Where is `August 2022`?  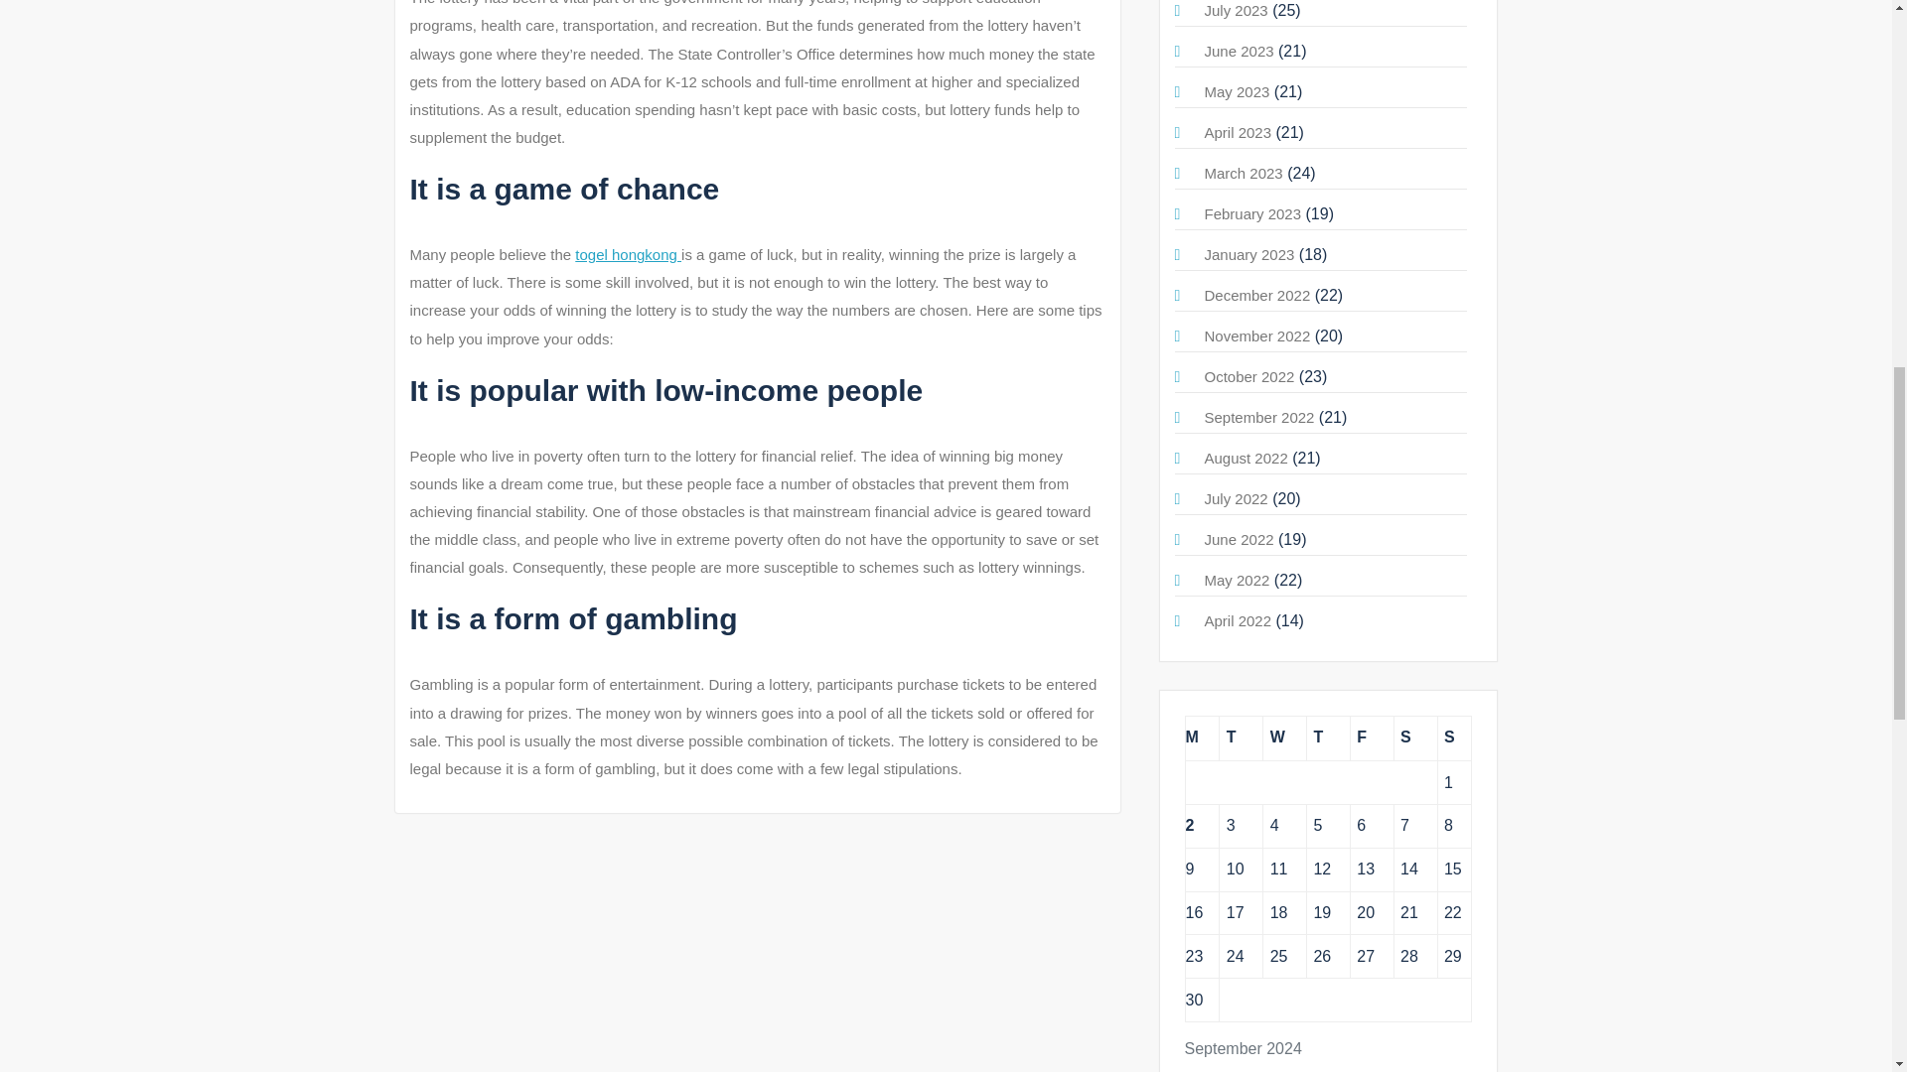
August 2022 is located at coordinates (1246, 457).